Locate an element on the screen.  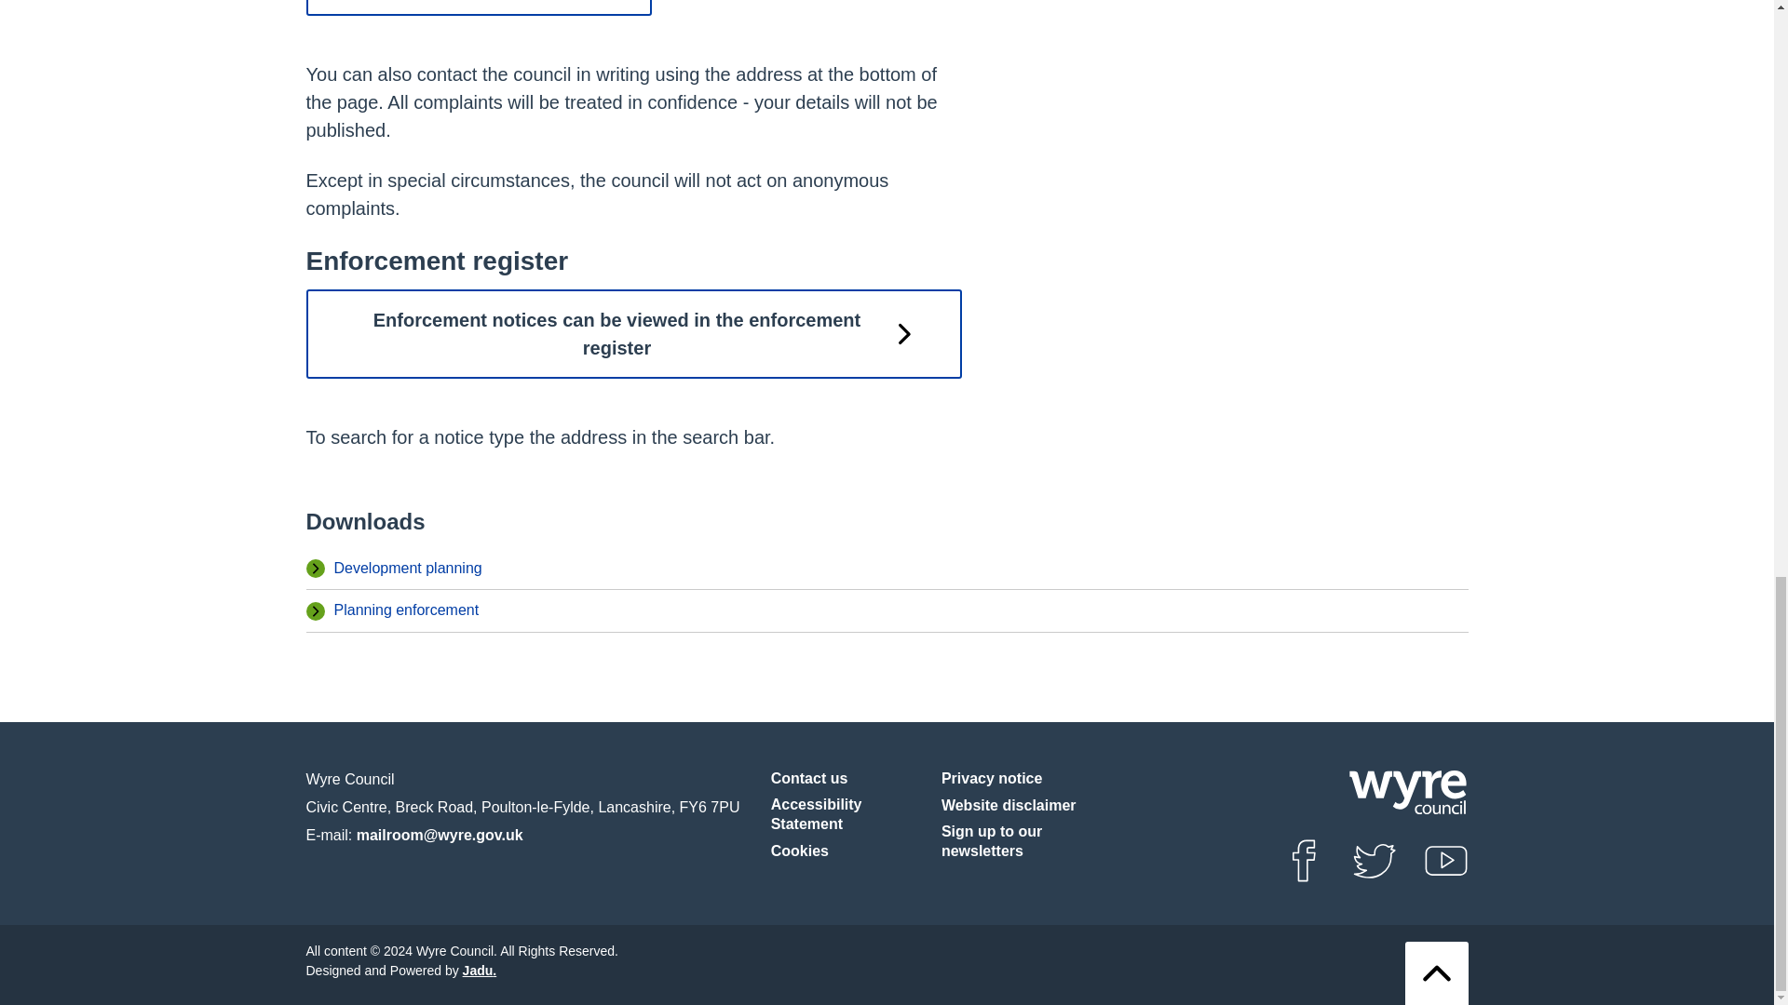
Complaint report form is located at coordinates (478, 7).